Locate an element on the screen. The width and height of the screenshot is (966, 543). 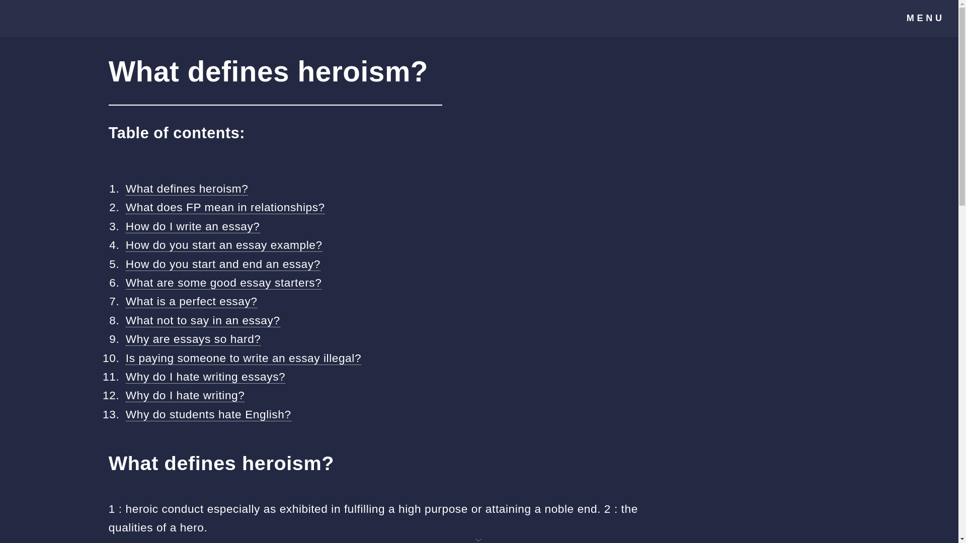
How do I write an essay? is located at coordinates (192, 226).